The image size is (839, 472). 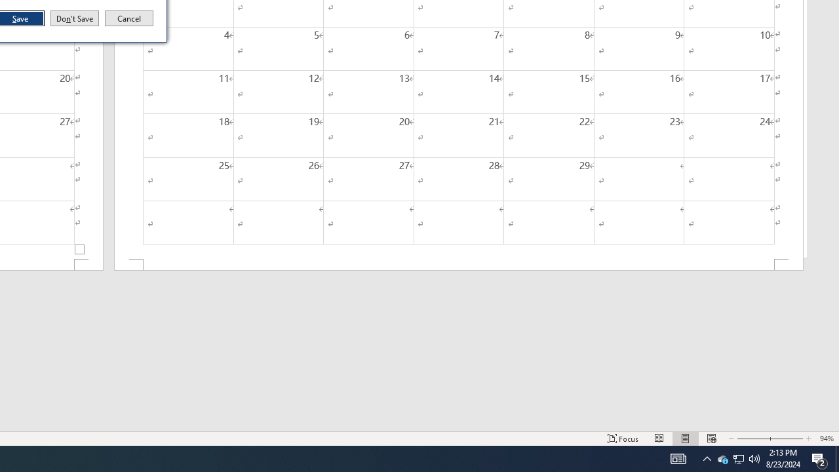 What do you see at coordinates (678, 459) in the screenshot?
I see `AutomationID: 4105` at bounding box center [678, 459].